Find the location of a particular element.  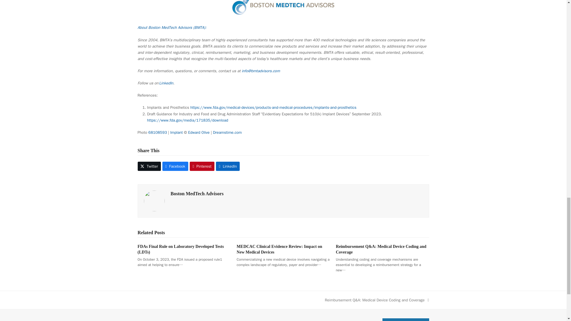

LinkedIn is located at coordinates (166, 83).